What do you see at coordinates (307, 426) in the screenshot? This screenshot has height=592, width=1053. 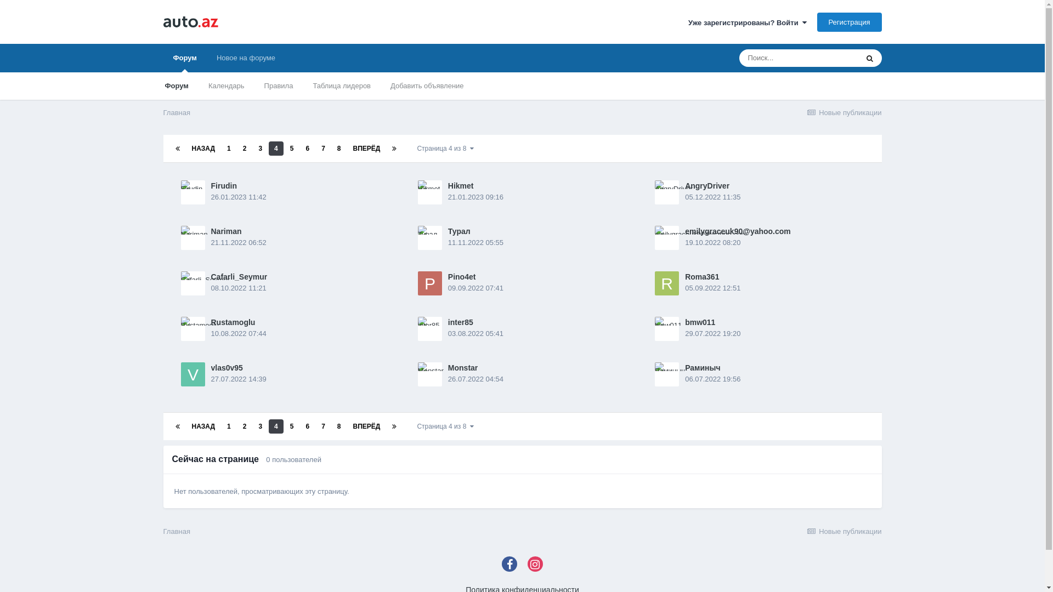 I see `6` at bounding box center [307, 426].